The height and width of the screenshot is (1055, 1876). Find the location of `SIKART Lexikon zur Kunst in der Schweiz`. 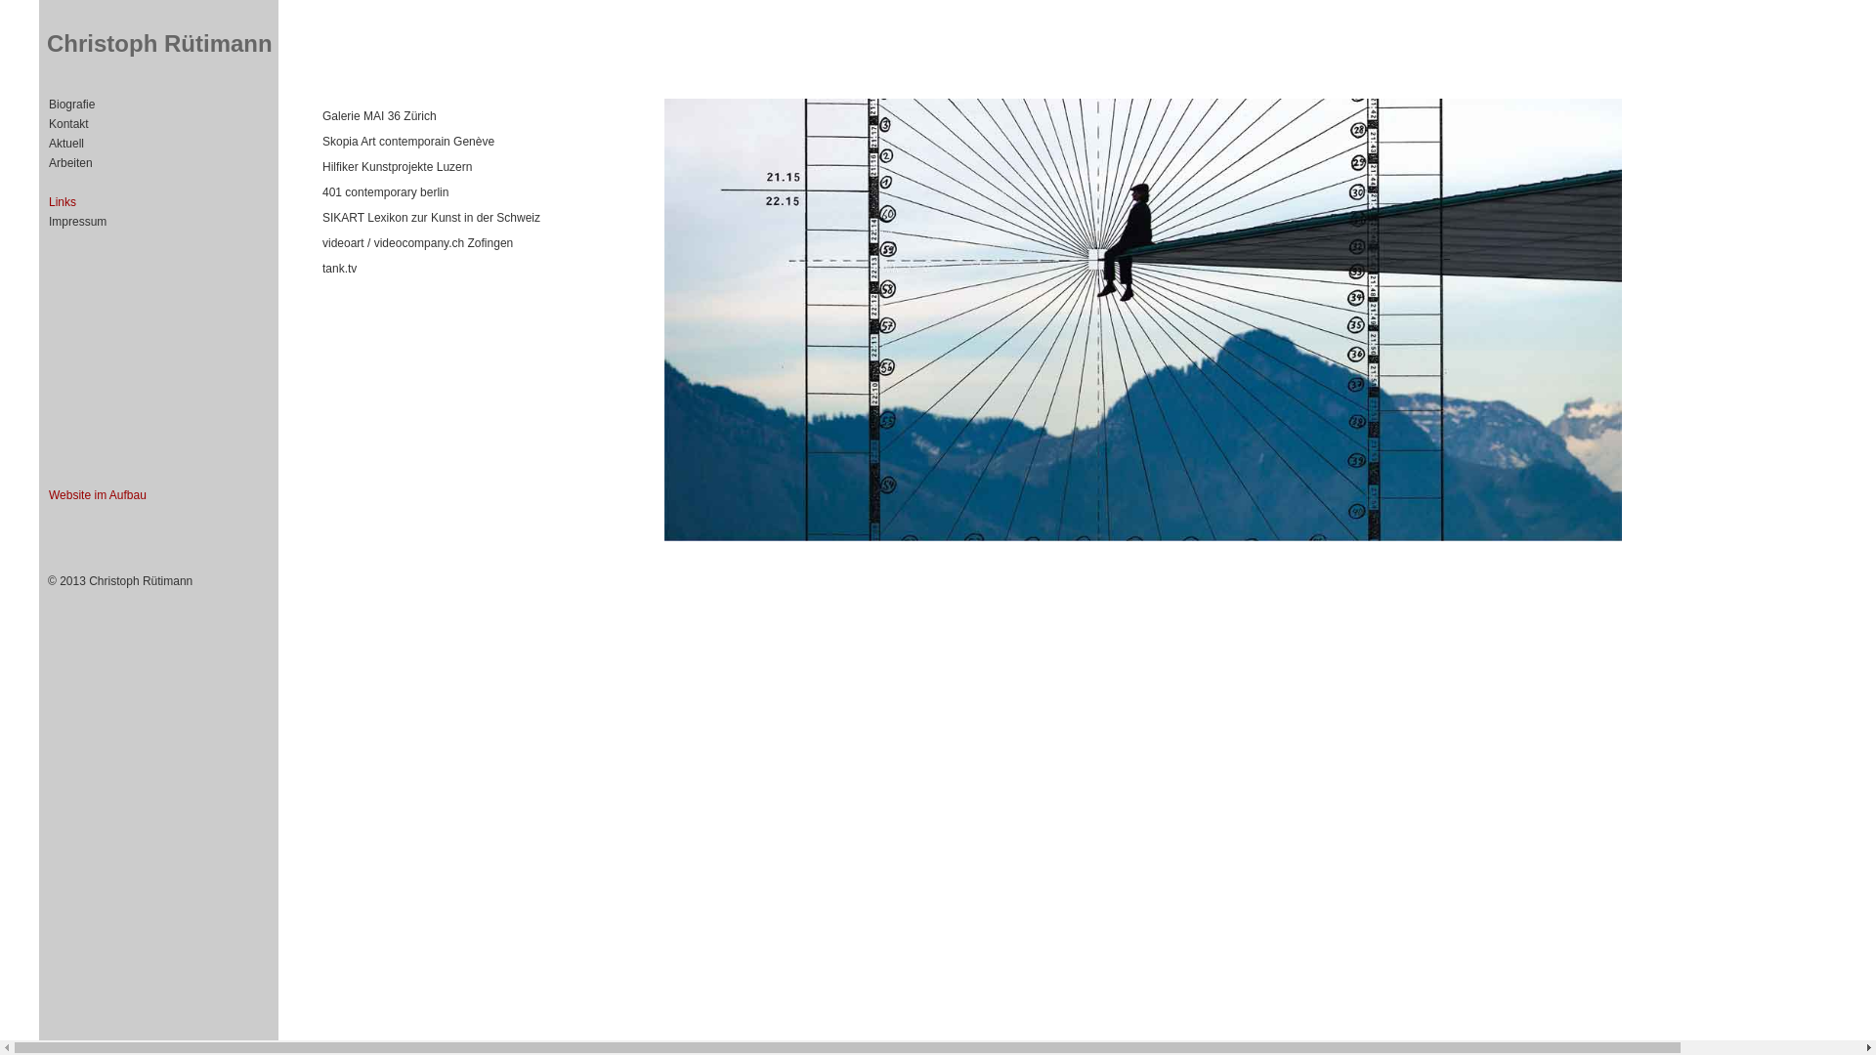

SIKART Lexikon zur Kunst in der Schweiz is located at coordinates (432, 218).